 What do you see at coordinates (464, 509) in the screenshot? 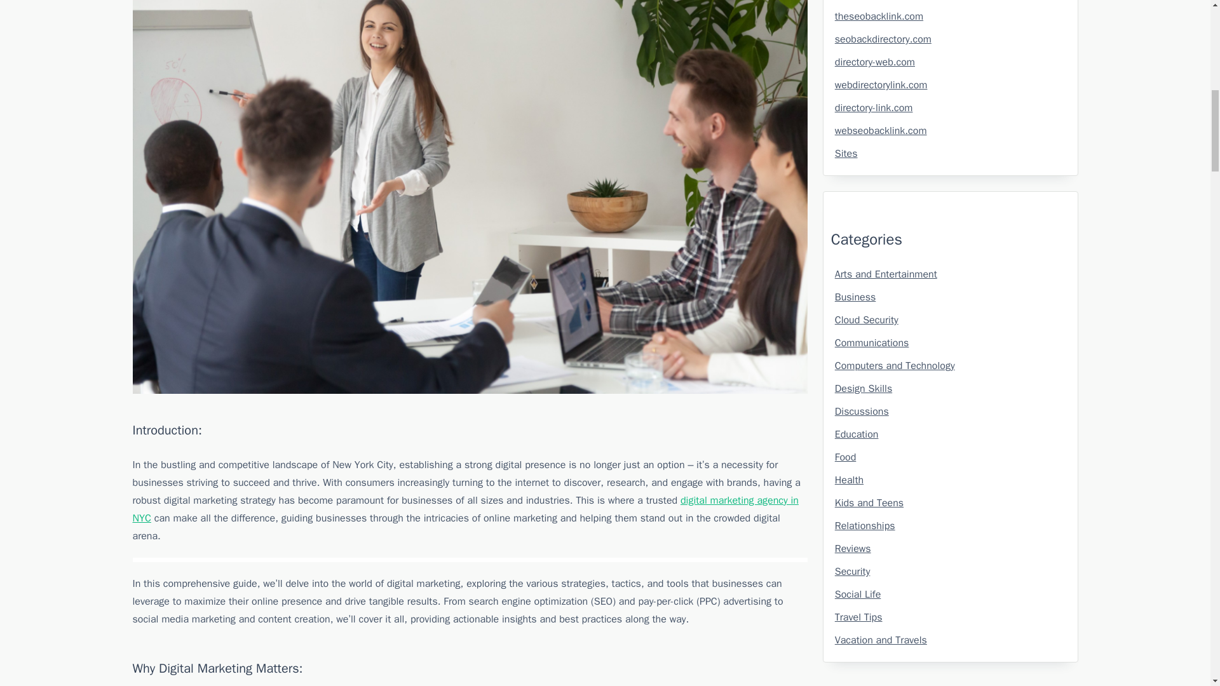
I see `digital marketing agency in NYC` at bounding box center [464, 509].